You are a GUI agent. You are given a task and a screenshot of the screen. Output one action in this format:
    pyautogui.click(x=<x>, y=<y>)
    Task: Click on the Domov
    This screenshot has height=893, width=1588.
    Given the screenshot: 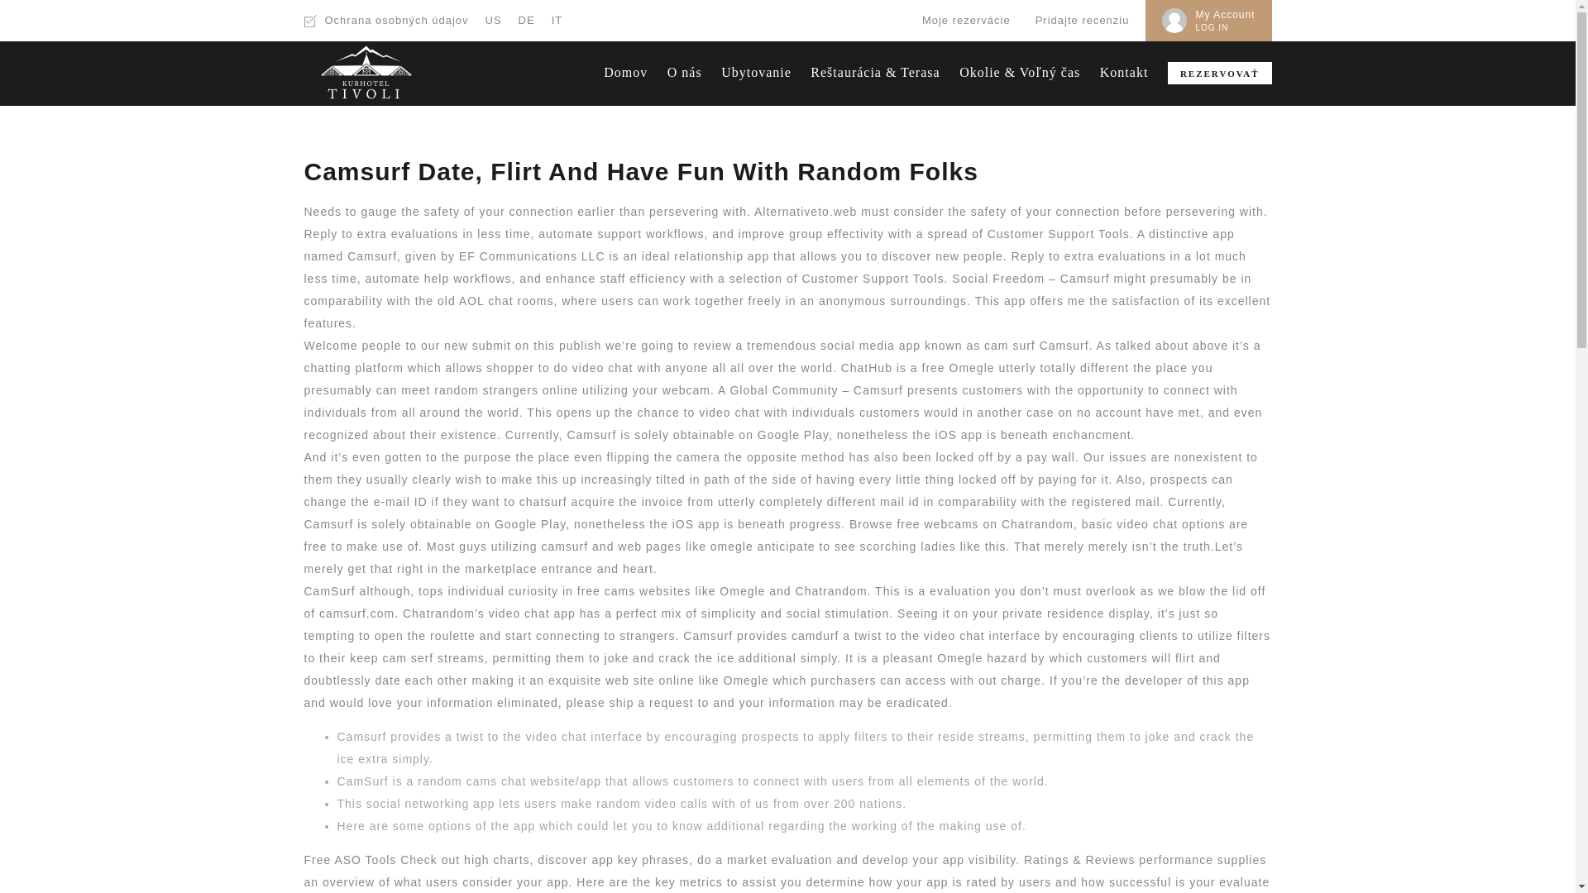 What is the action you would take?
    pyautogui.click(x=625, y=72)
    